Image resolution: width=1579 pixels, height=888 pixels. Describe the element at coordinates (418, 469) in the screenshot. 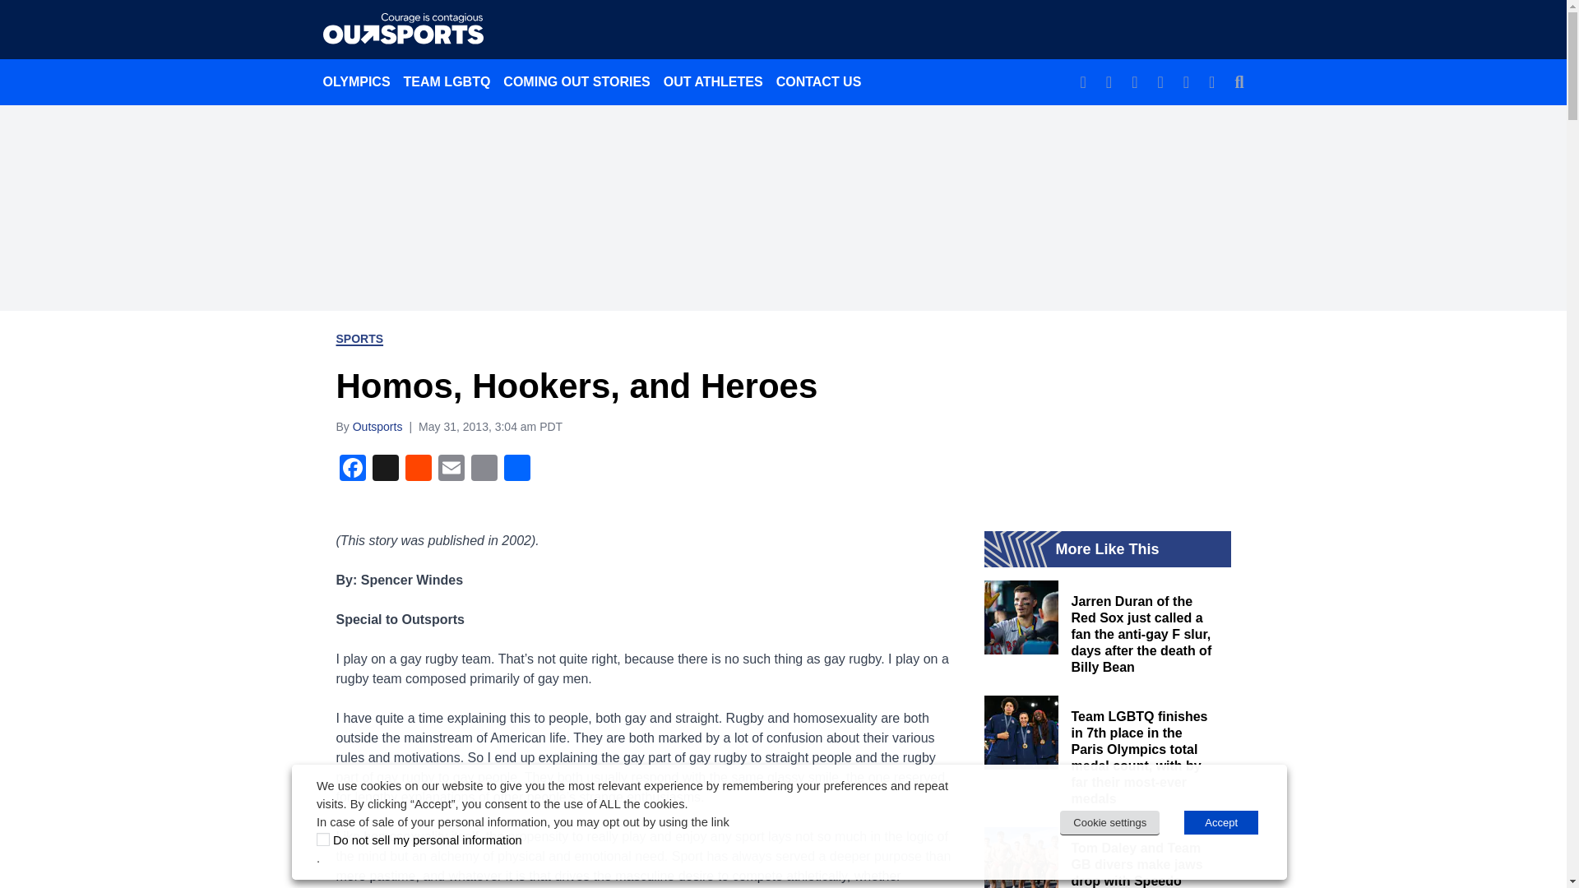

I see `Reddit` at that location.